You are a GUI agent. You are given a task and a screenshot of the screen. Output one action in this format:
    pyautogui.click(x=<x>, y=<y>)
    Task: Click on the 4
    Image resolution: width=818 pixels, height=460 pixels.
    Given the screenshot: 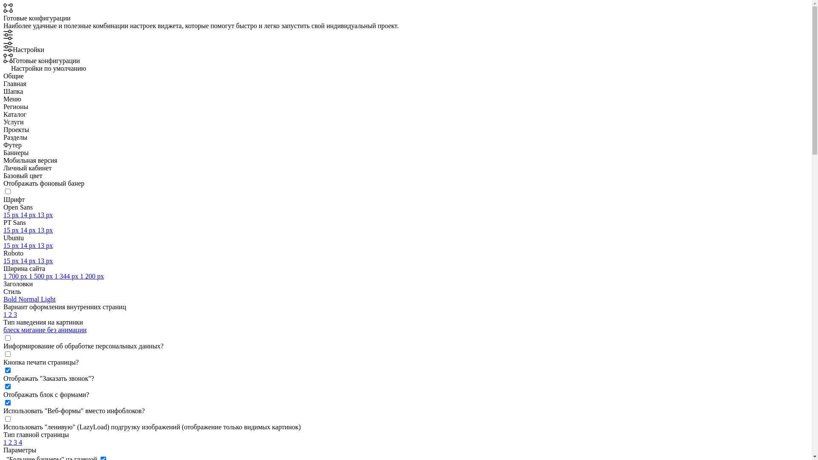 What is the action you would take?
    pyautogui.click(x=20, y=442)
    